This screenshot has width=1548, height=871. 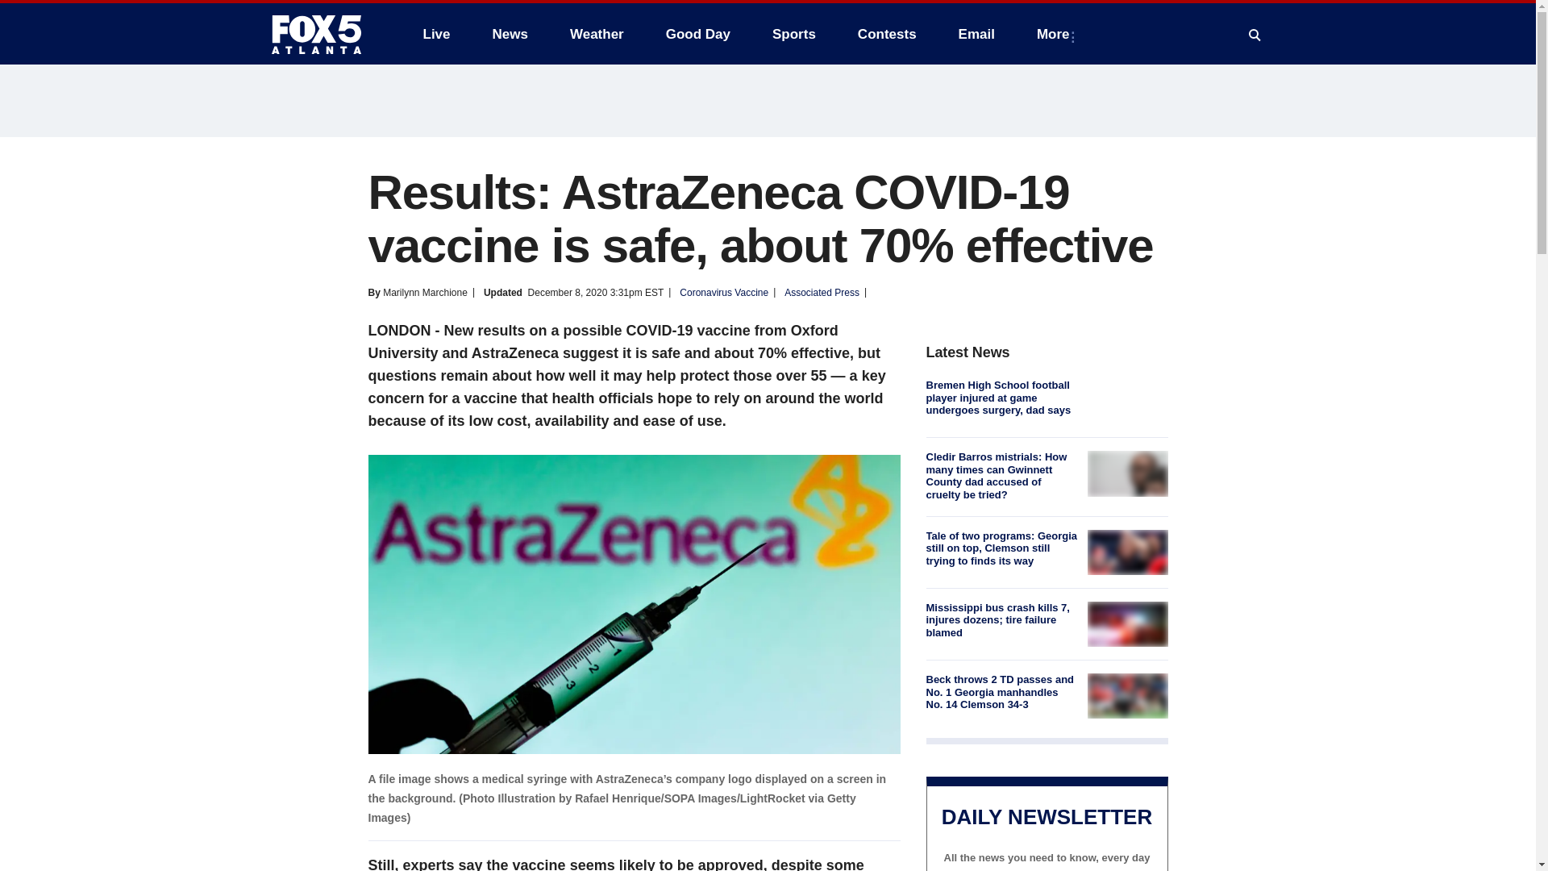 I want to click on Sports, so click(x=793, y=34).